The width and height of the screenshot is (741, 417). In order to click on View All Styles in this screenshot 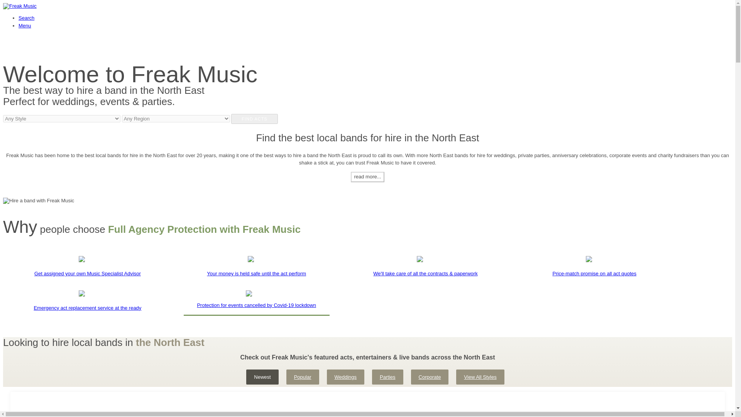, I will do `click(480, 377)`.